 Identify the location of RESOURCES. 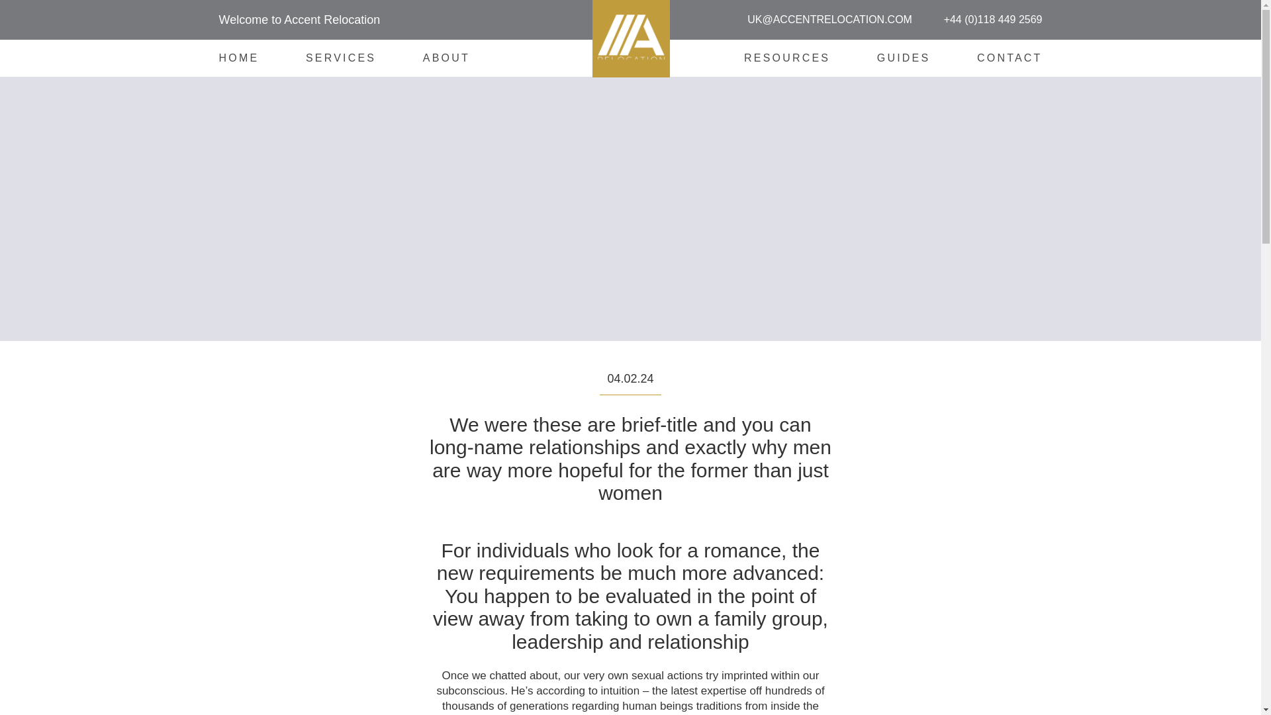
(786, 58).